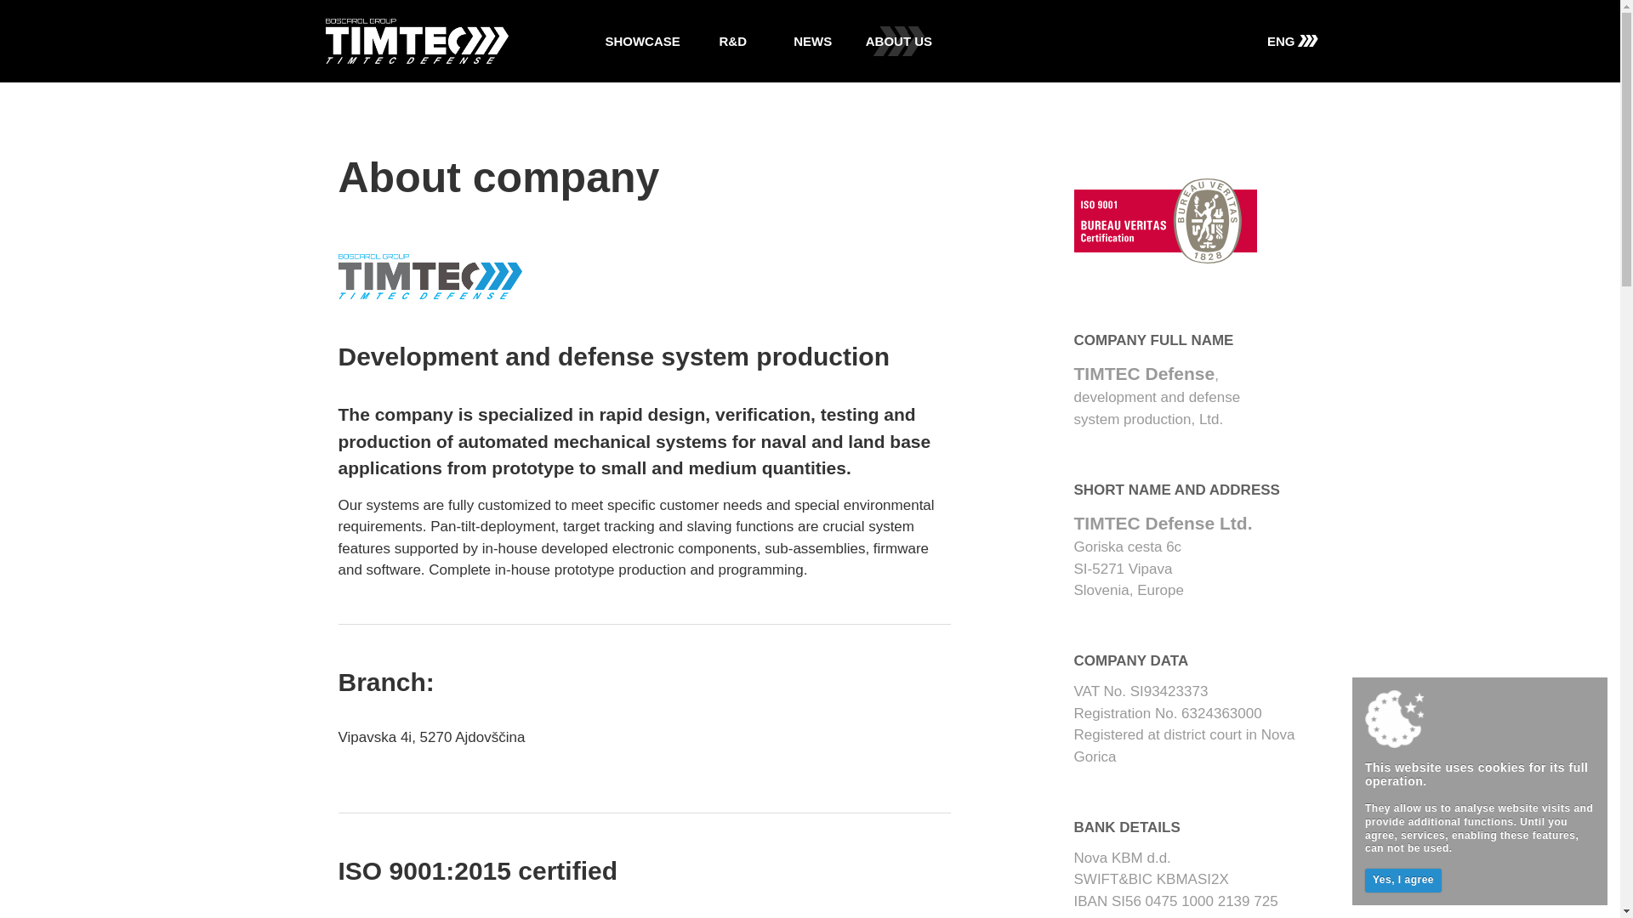 This screenshot has width=1633, height=918. I want to click on NEWS, so click(813, 41).